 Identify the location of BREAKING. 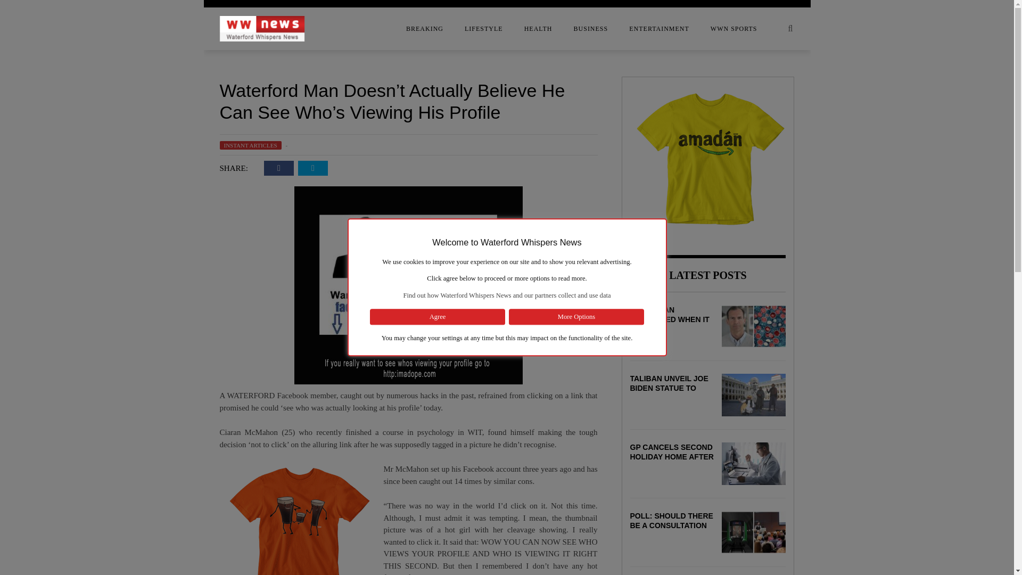
(425, 29).